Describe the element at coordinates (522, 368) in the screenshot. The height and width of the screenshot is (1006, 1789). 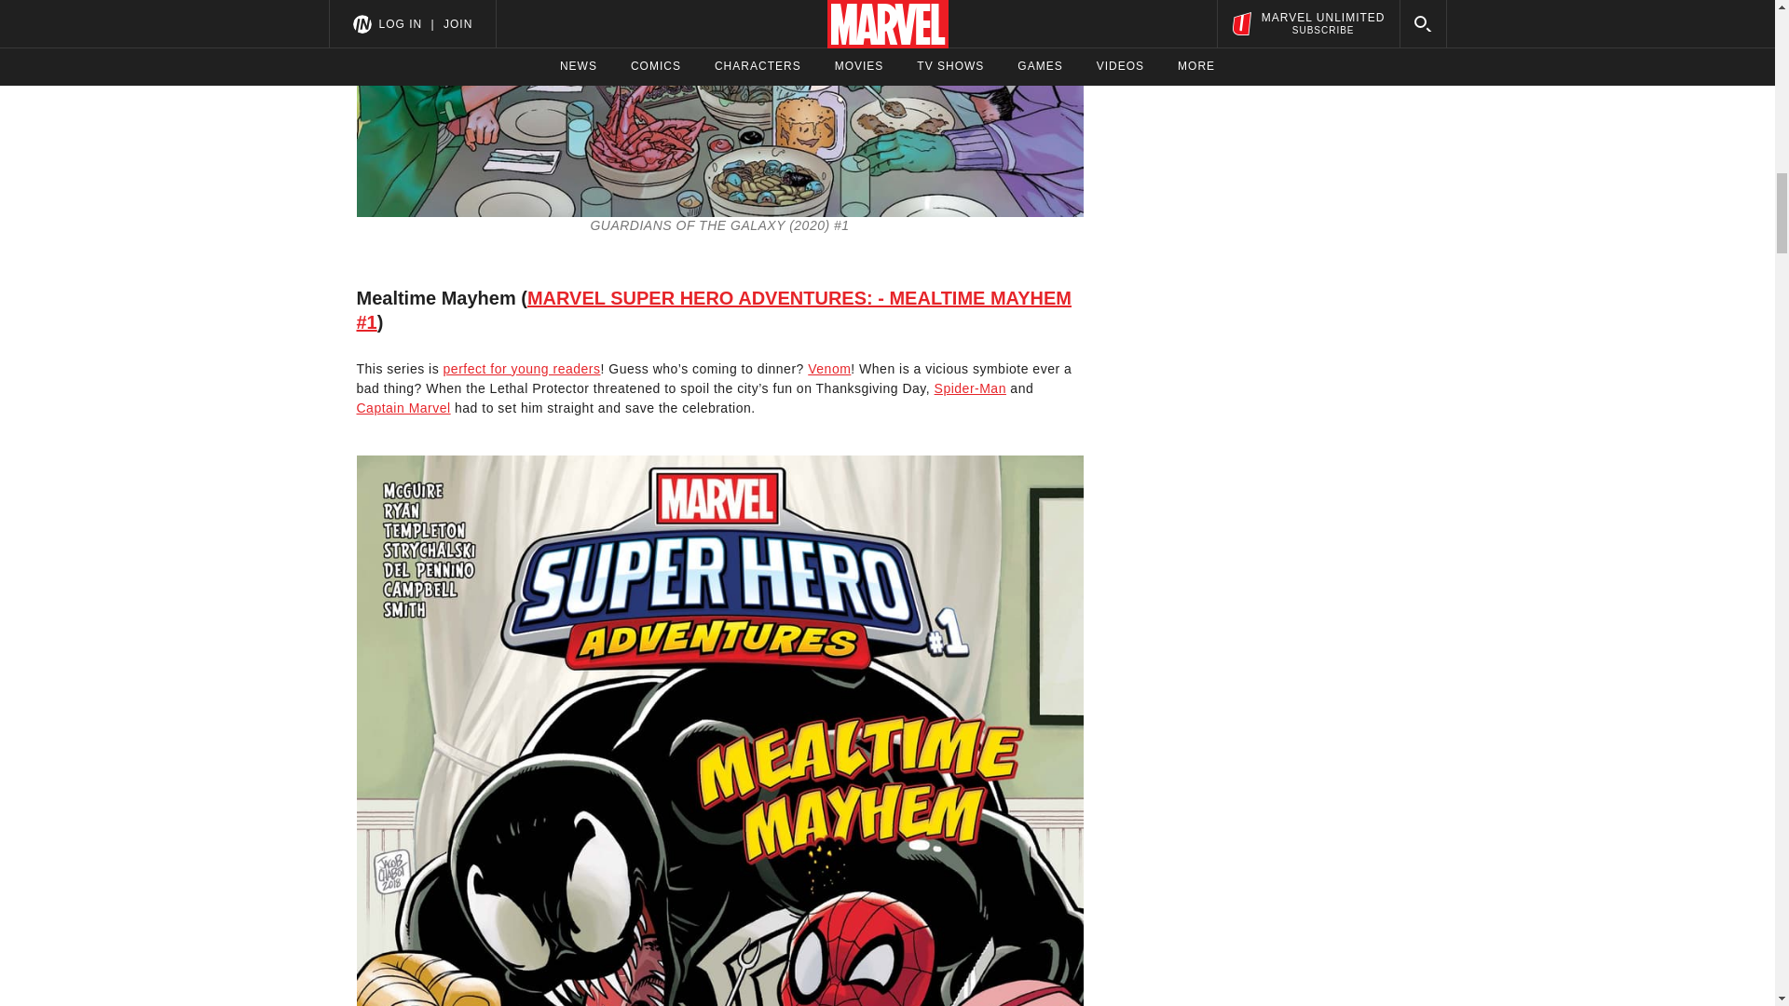
I see `perfect for young readers` at that location.